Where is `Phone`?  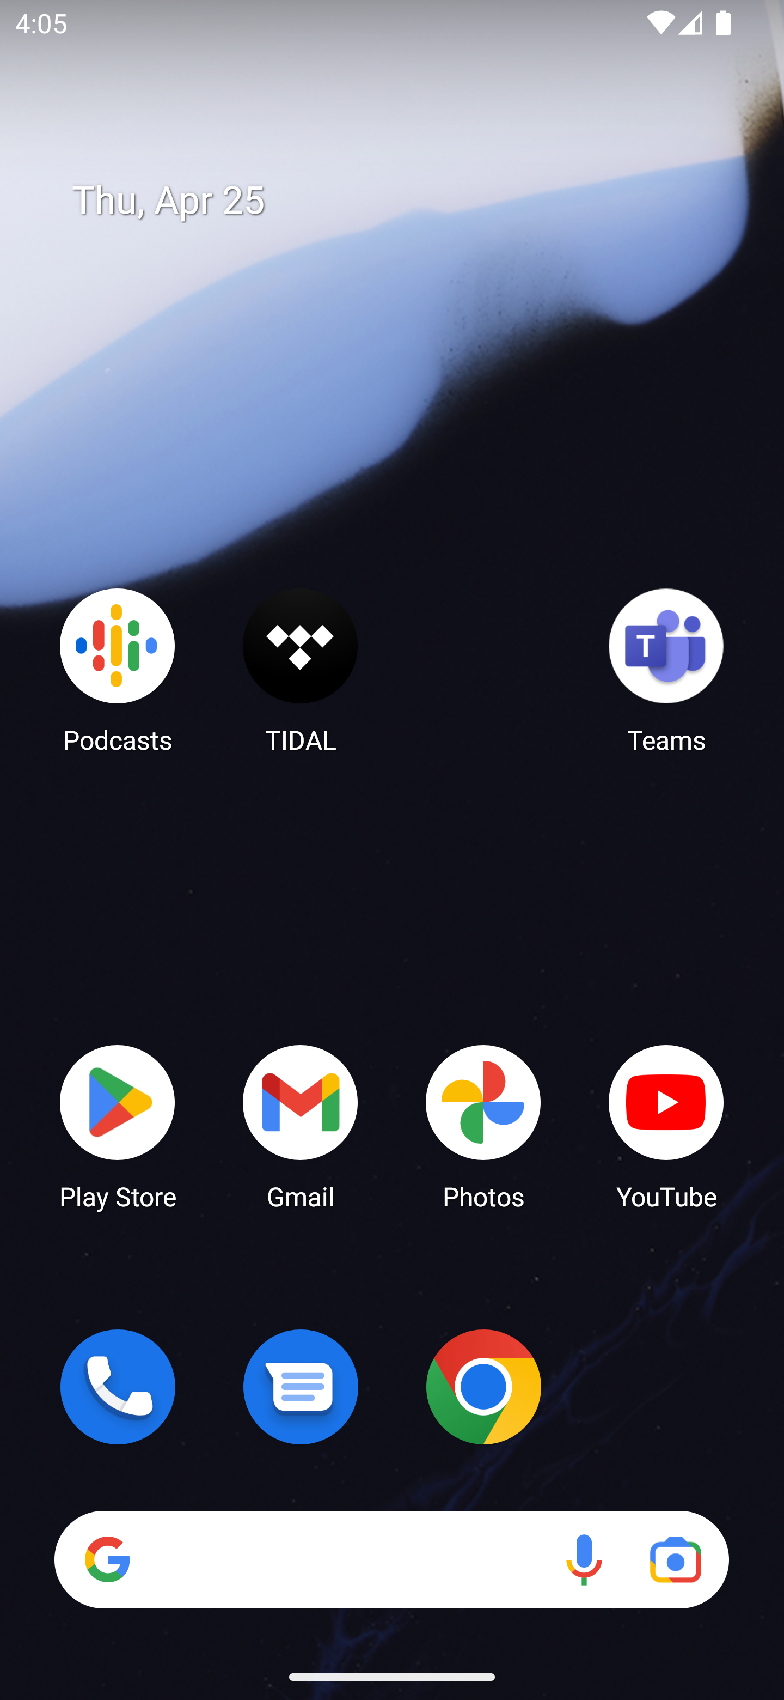
Phone is located at coordinates (118, 1387).